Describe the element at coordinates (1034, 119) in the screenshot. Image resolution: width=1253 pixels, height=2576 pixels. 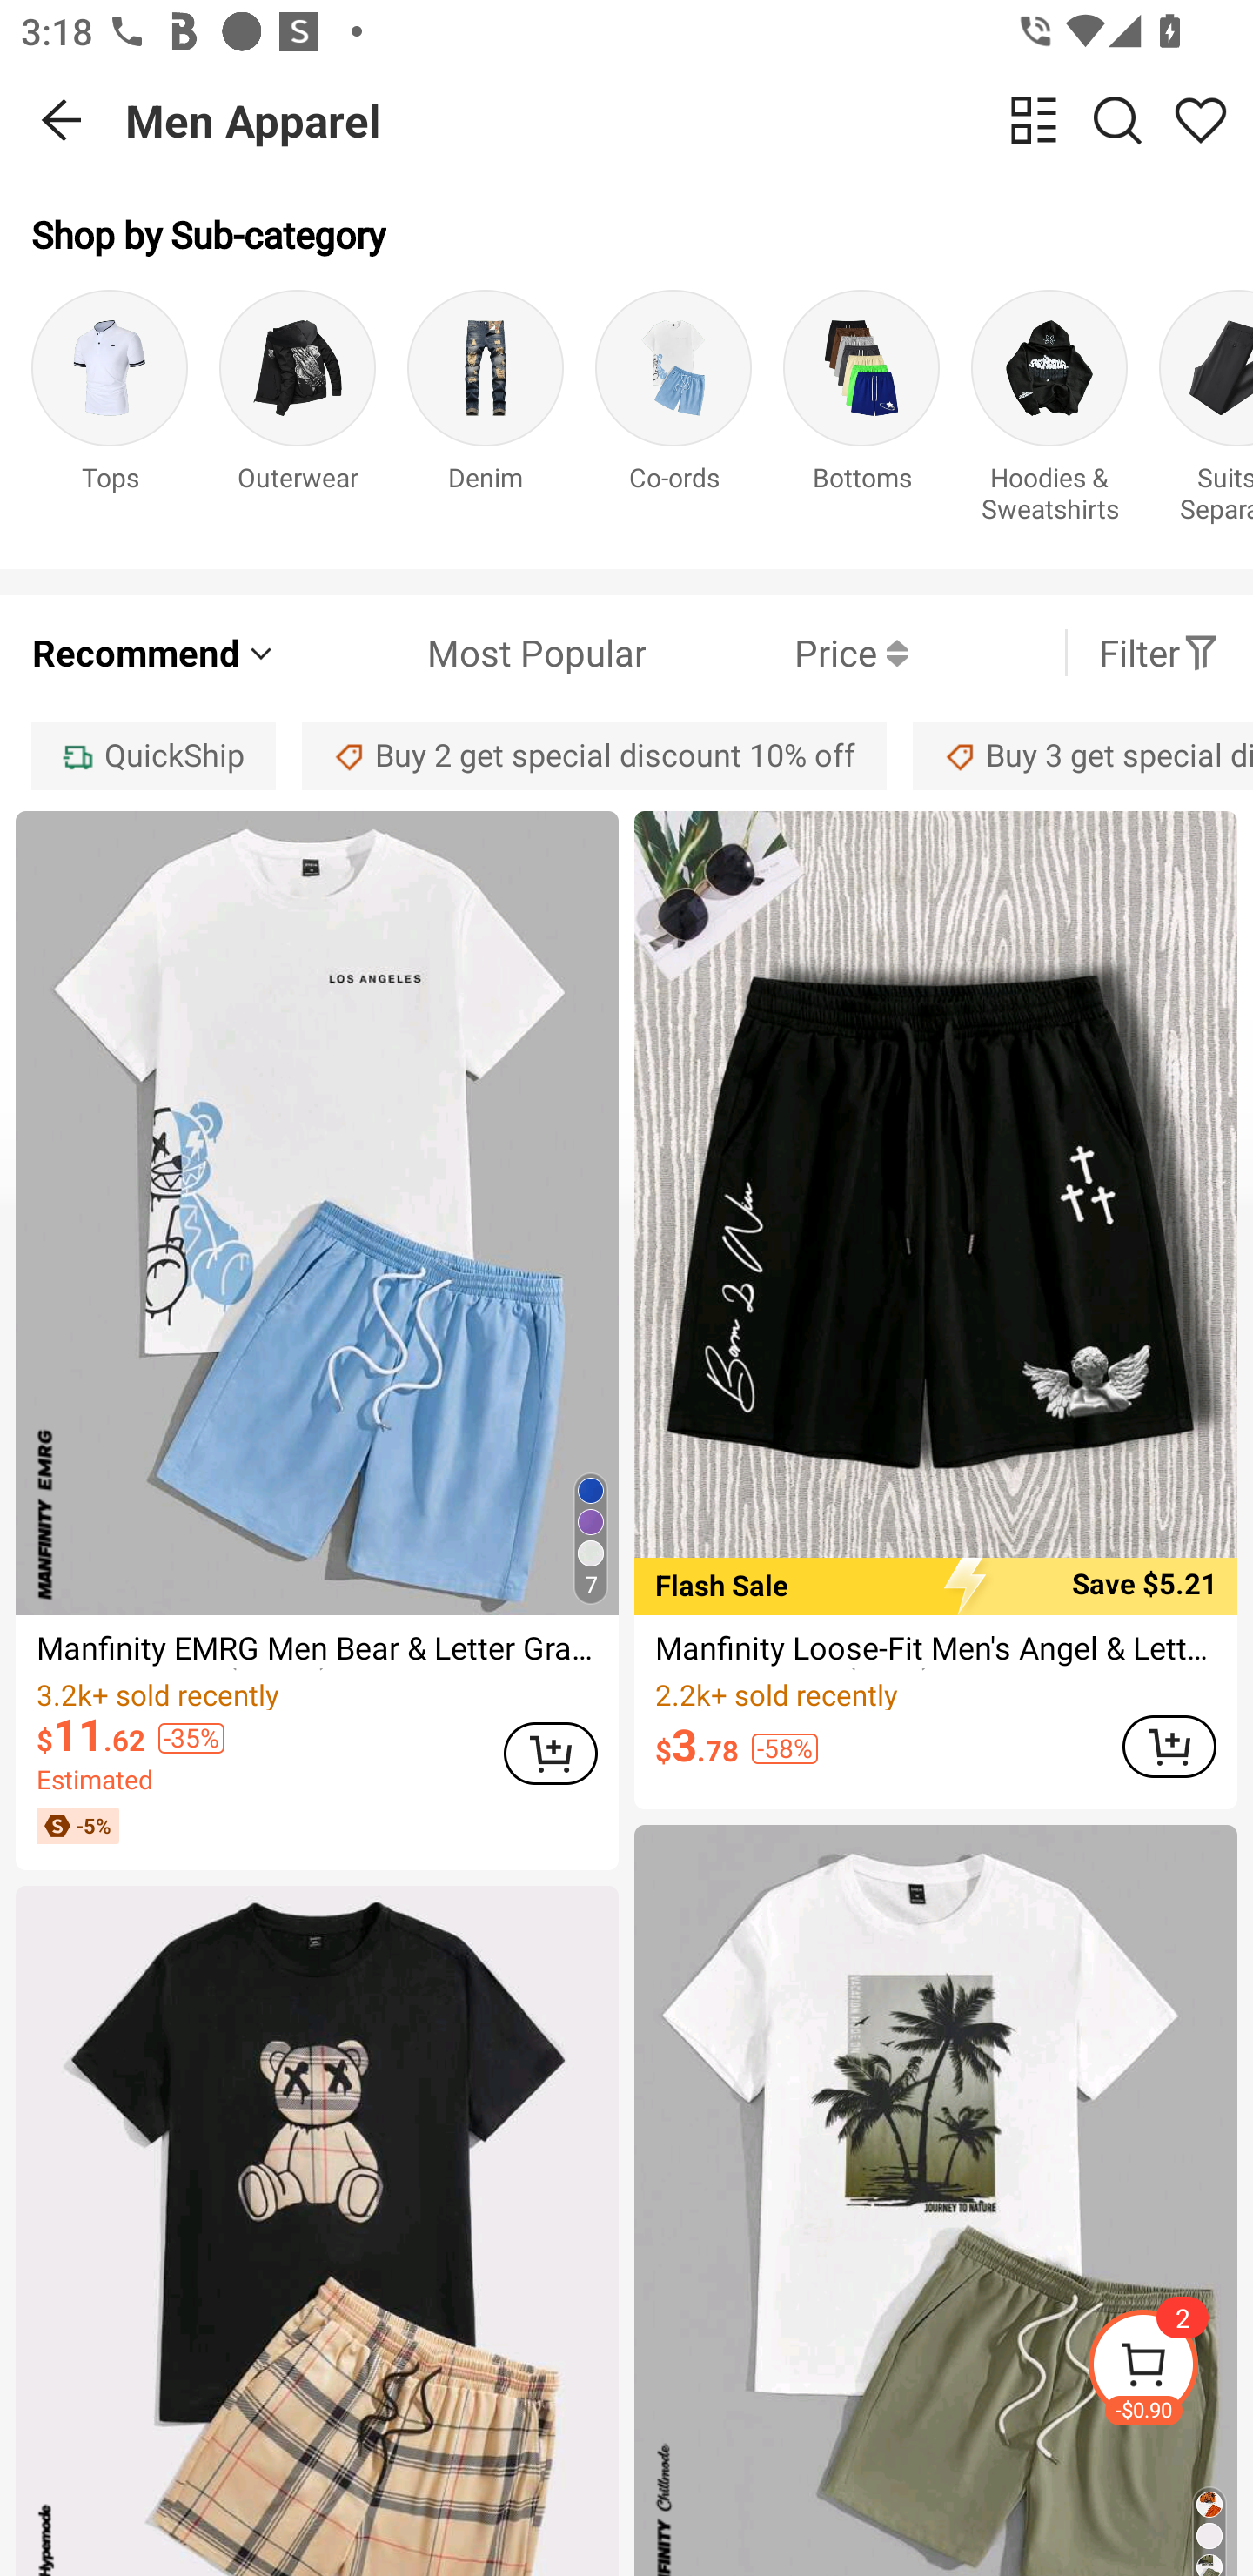
I see `change view` at that location.